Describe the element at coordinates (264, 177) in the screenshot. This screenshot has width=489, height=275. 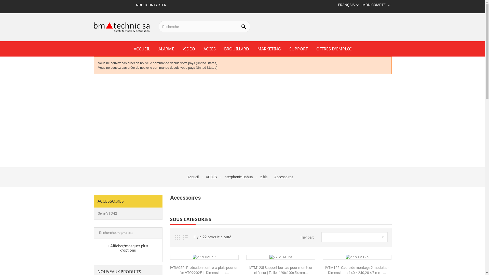
I see `2 fils` at that location.